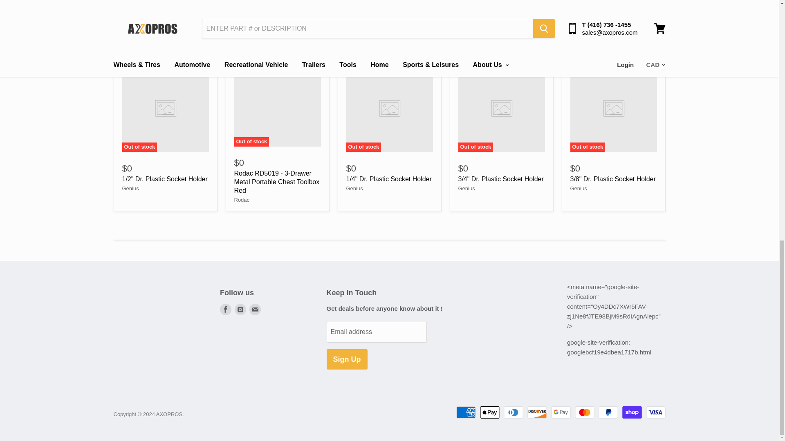 The height and width of the screenshot is (441, 785). I want to click on E-mail, so click(255, 310).